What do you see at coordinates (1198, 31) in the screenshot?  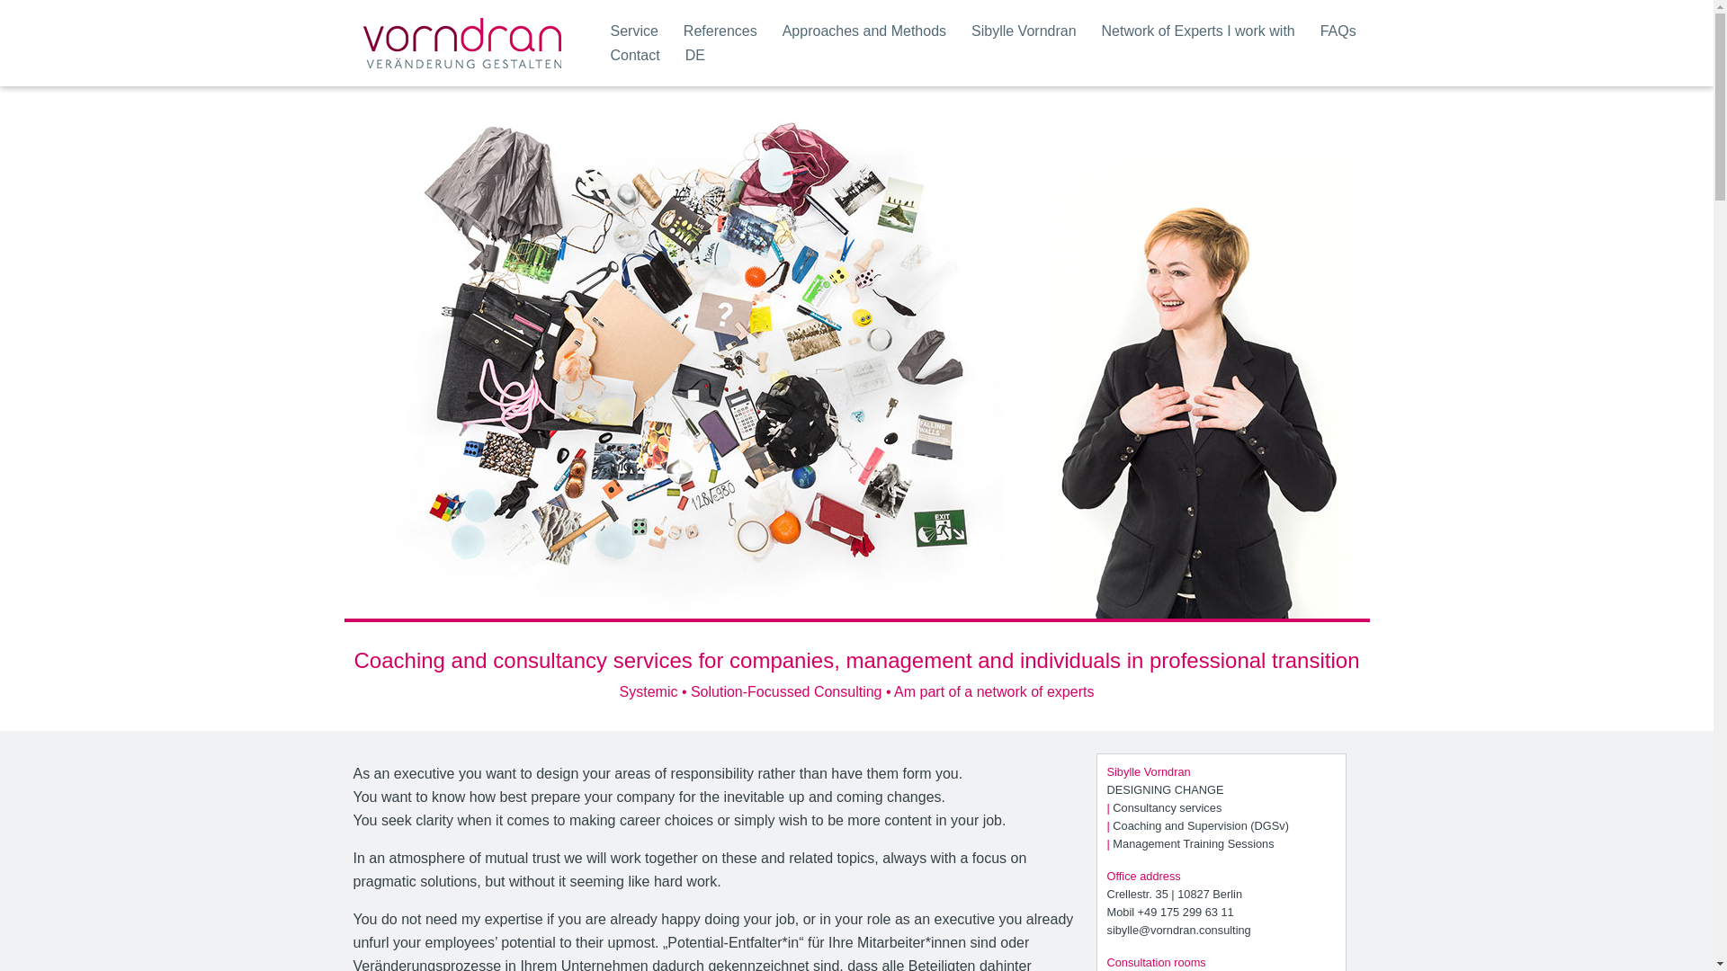 I see `Network of Experts I work with` at bounding box center [1198, 31].